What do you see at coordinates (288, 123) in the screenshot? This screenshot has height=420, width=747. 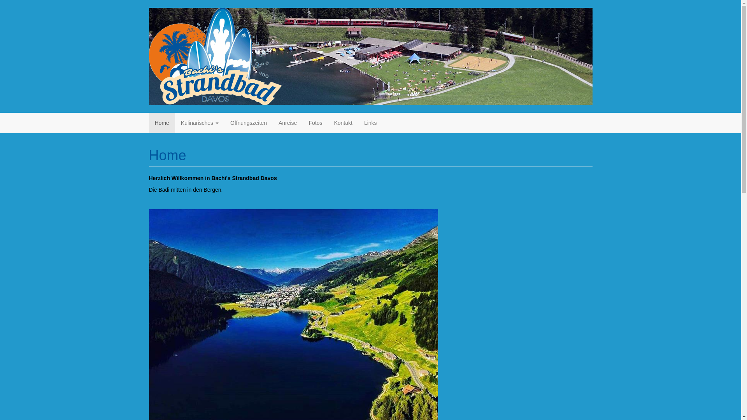 I see `Anreise` at bounding box center [288, 123].